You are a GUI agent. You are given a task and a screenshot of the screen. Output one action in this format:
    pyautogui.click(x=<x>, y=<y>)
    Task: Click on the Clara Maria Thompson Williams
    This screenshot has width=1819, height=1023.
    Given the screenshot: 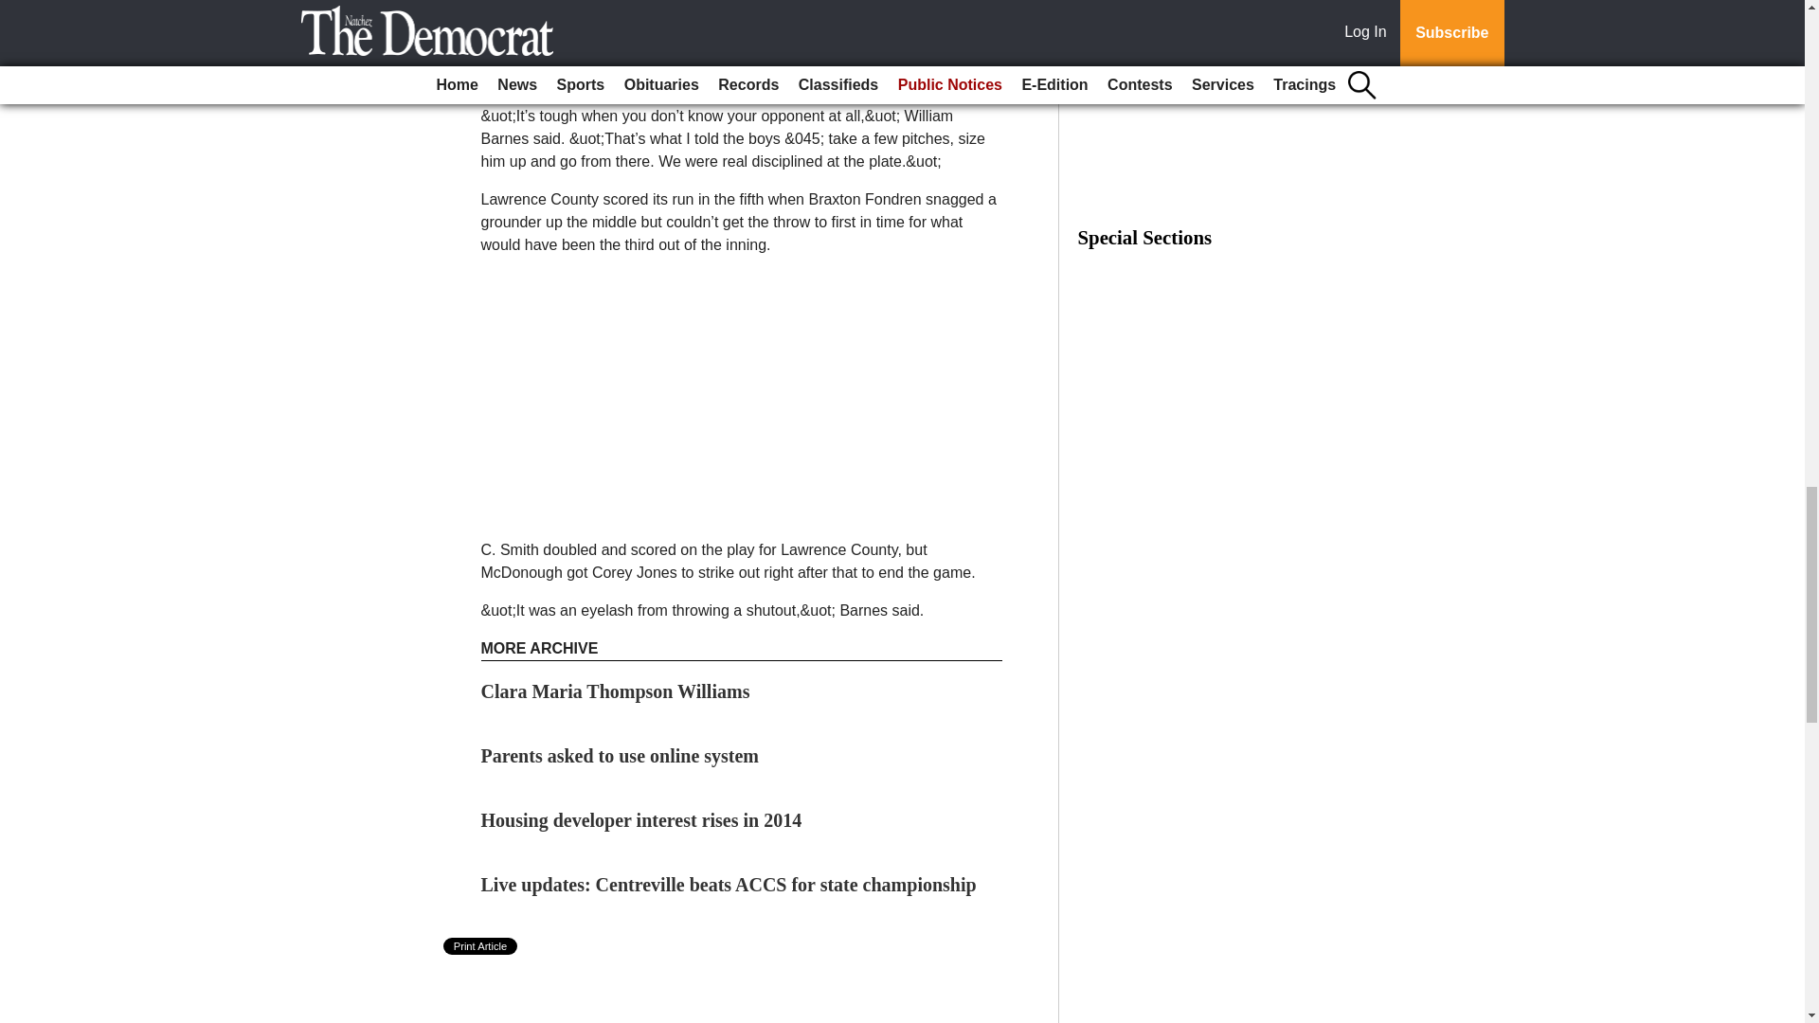 What is the action you would take?
    pyautogui.click(x=616, y=691)
    